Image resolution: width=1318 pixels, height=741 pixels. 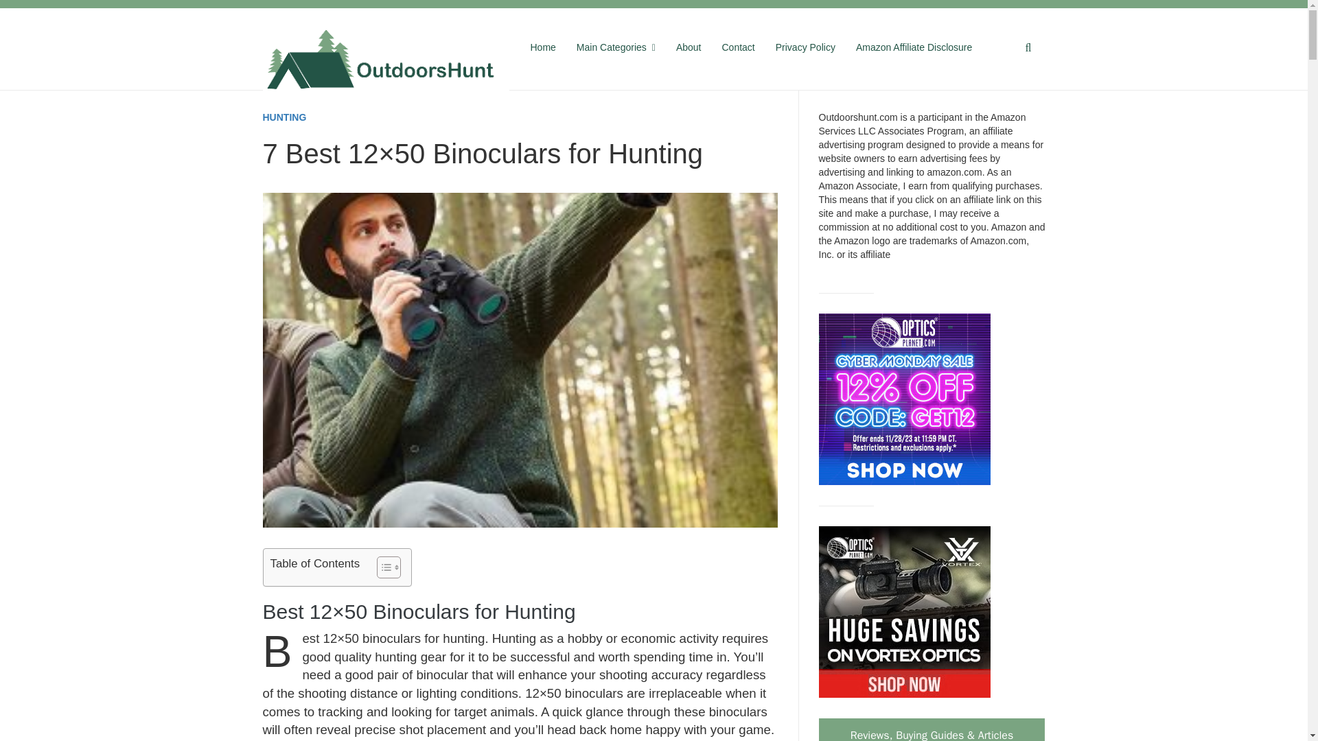 I want to click on Privacy Policy, so click(x=806, y=48).